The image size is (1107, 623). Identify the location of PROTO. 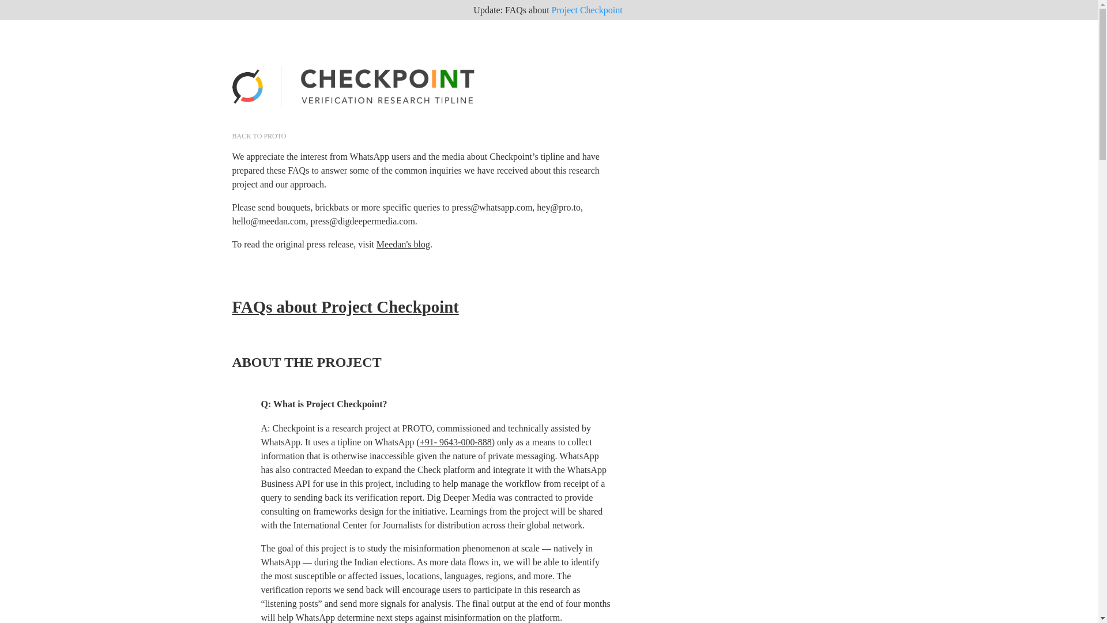
(256, 103).